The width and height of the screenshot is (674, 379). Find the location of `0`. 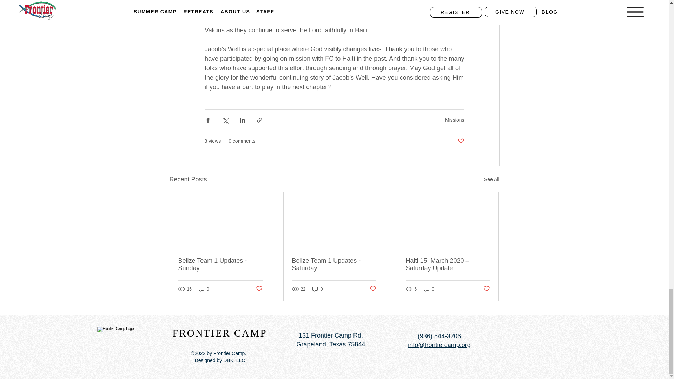

0 is located at coordinates (317, 289).